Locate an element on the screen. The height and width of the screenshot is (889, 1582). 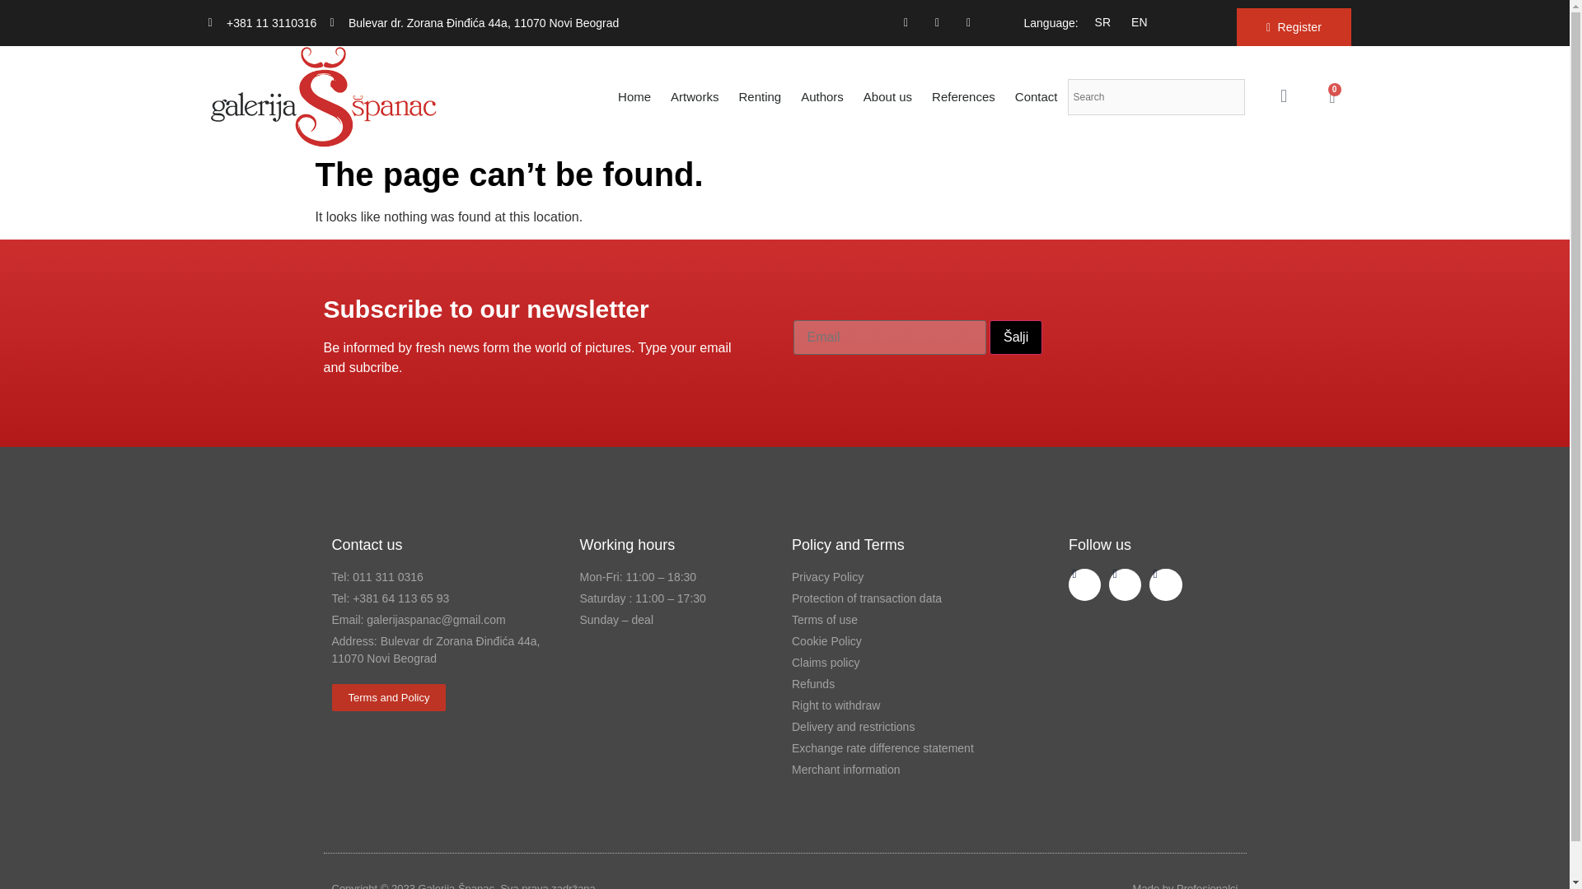
Right to withdraw is located at coordinates (899, 705).